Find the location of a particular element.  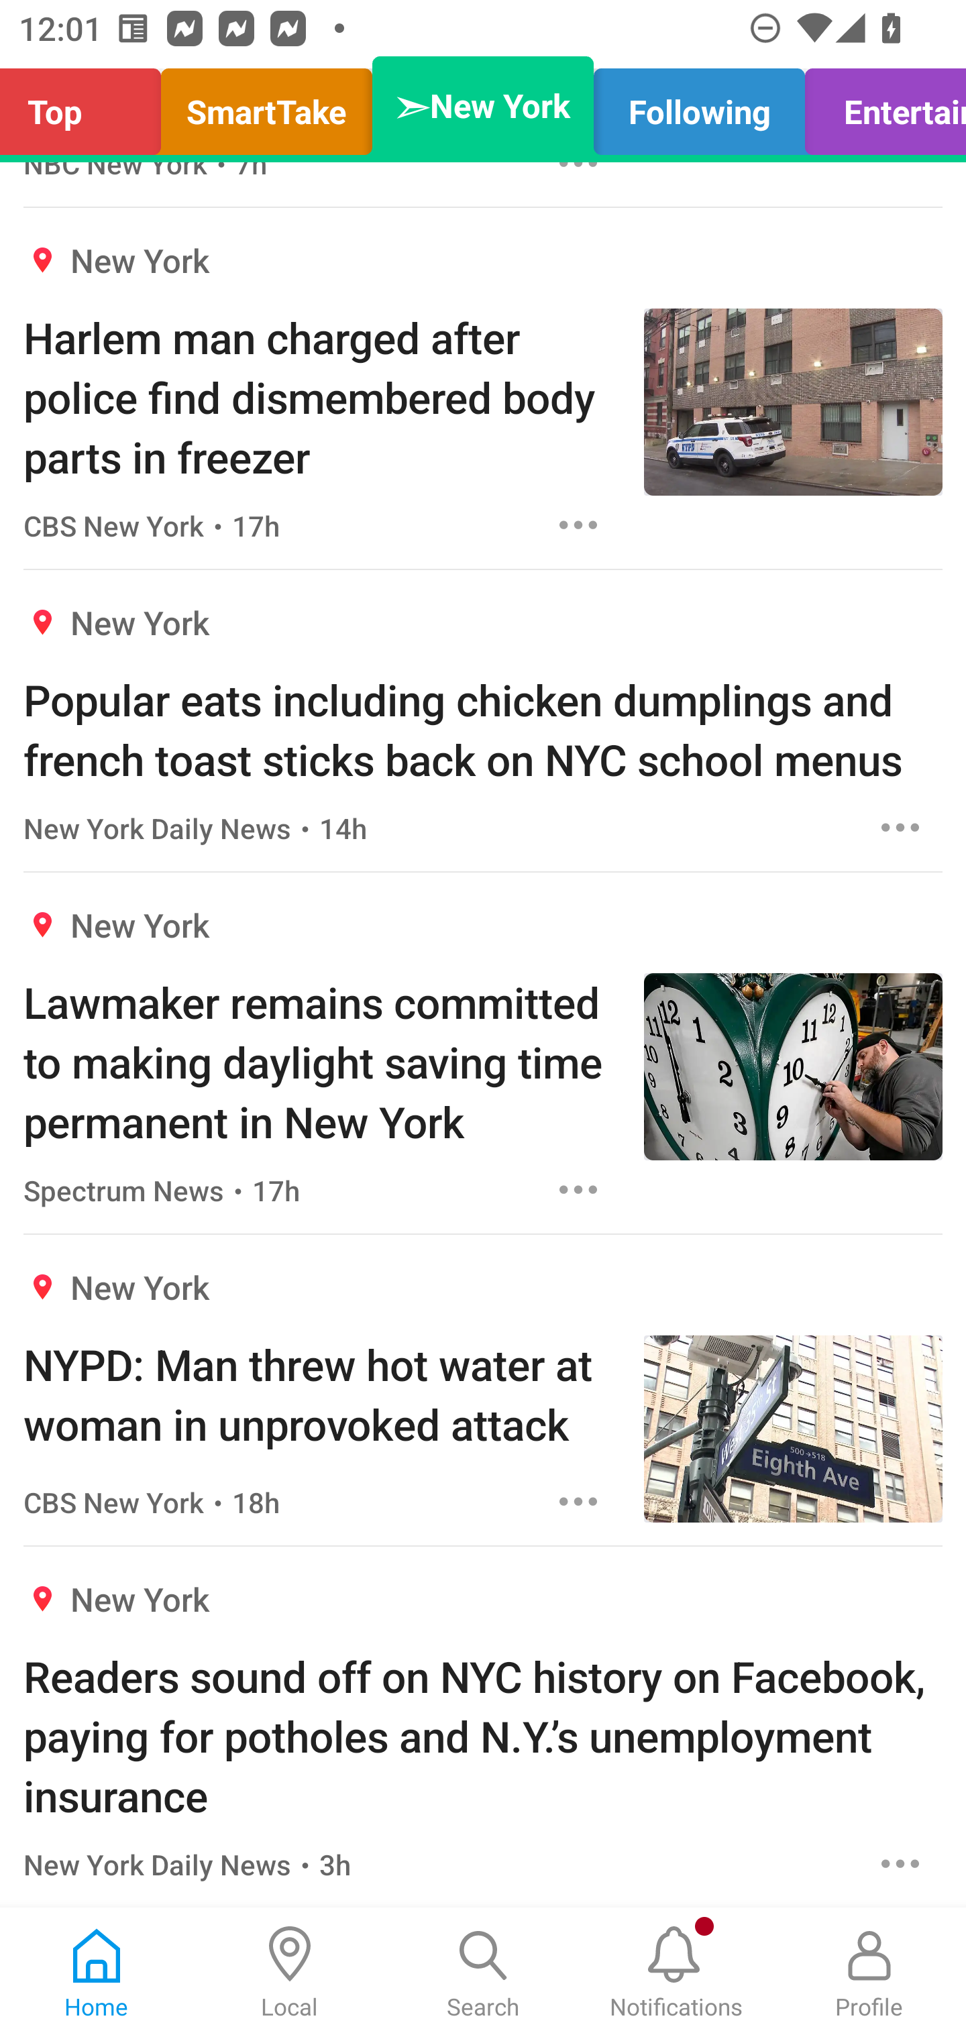

Search is located at coordinates (483, 1973).